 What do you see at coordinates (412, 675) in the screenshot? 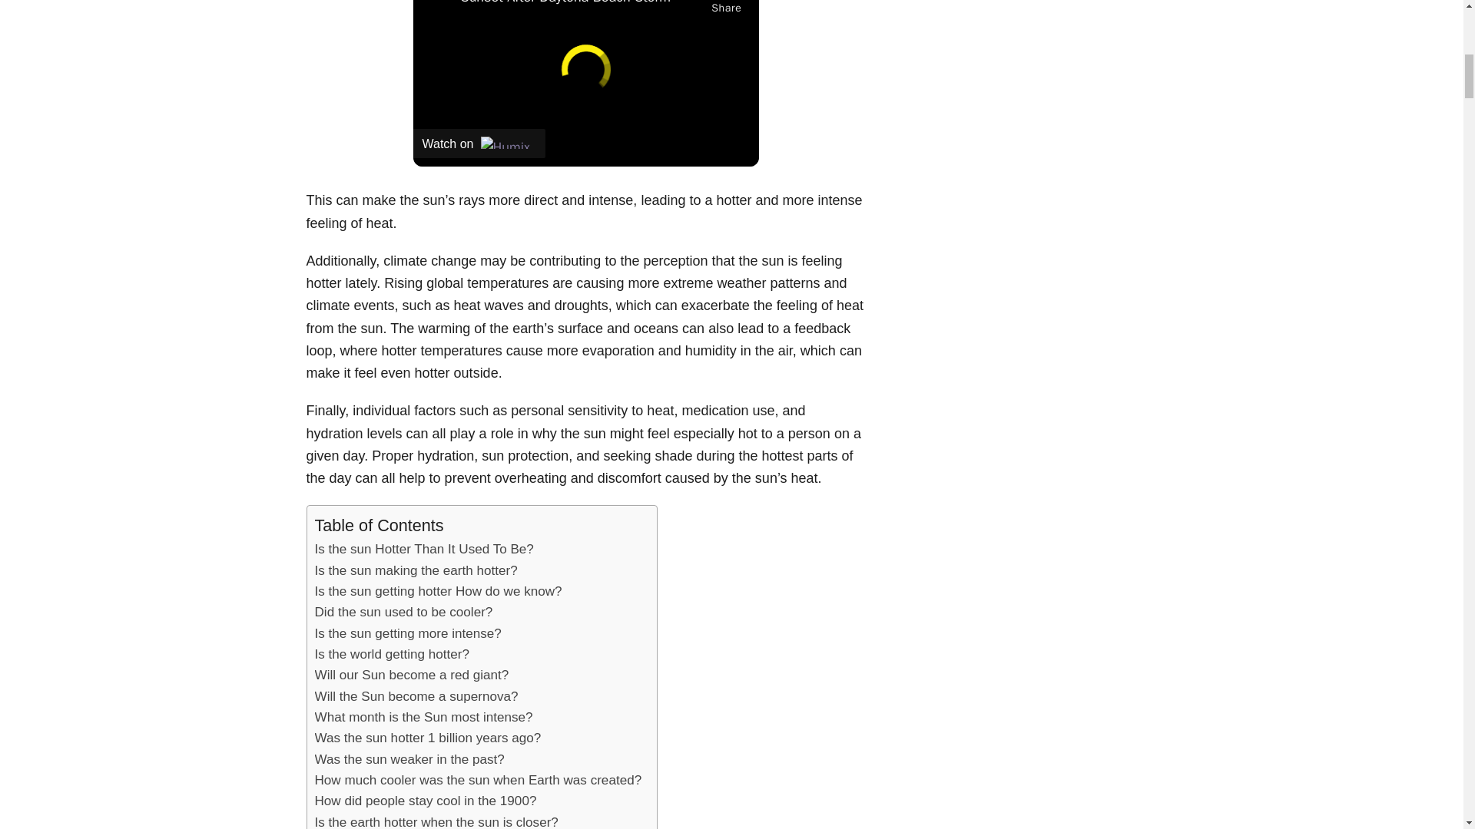
I see `Will our Sun become a red giant?` at bounding box center [412, 675].